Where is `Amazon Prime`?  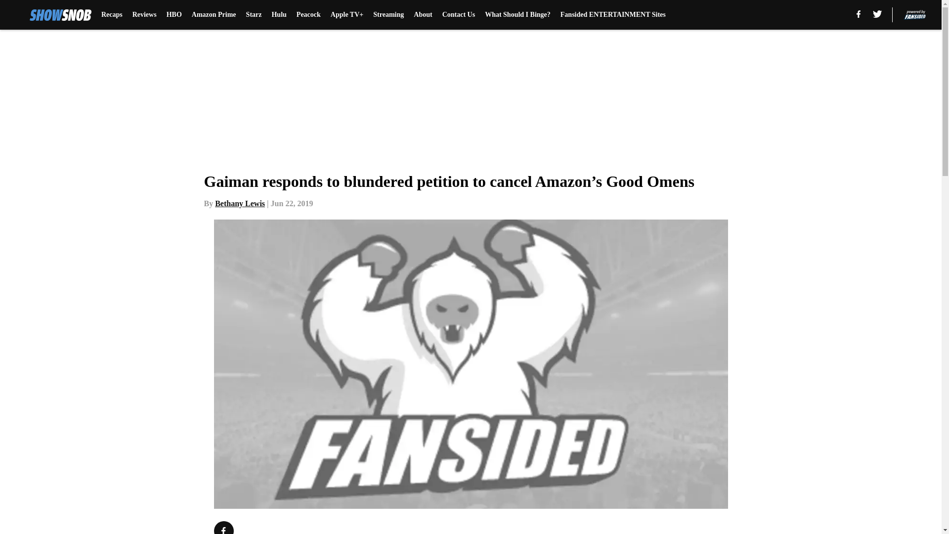 Amazon Prime is located at coordinates (214, 15).